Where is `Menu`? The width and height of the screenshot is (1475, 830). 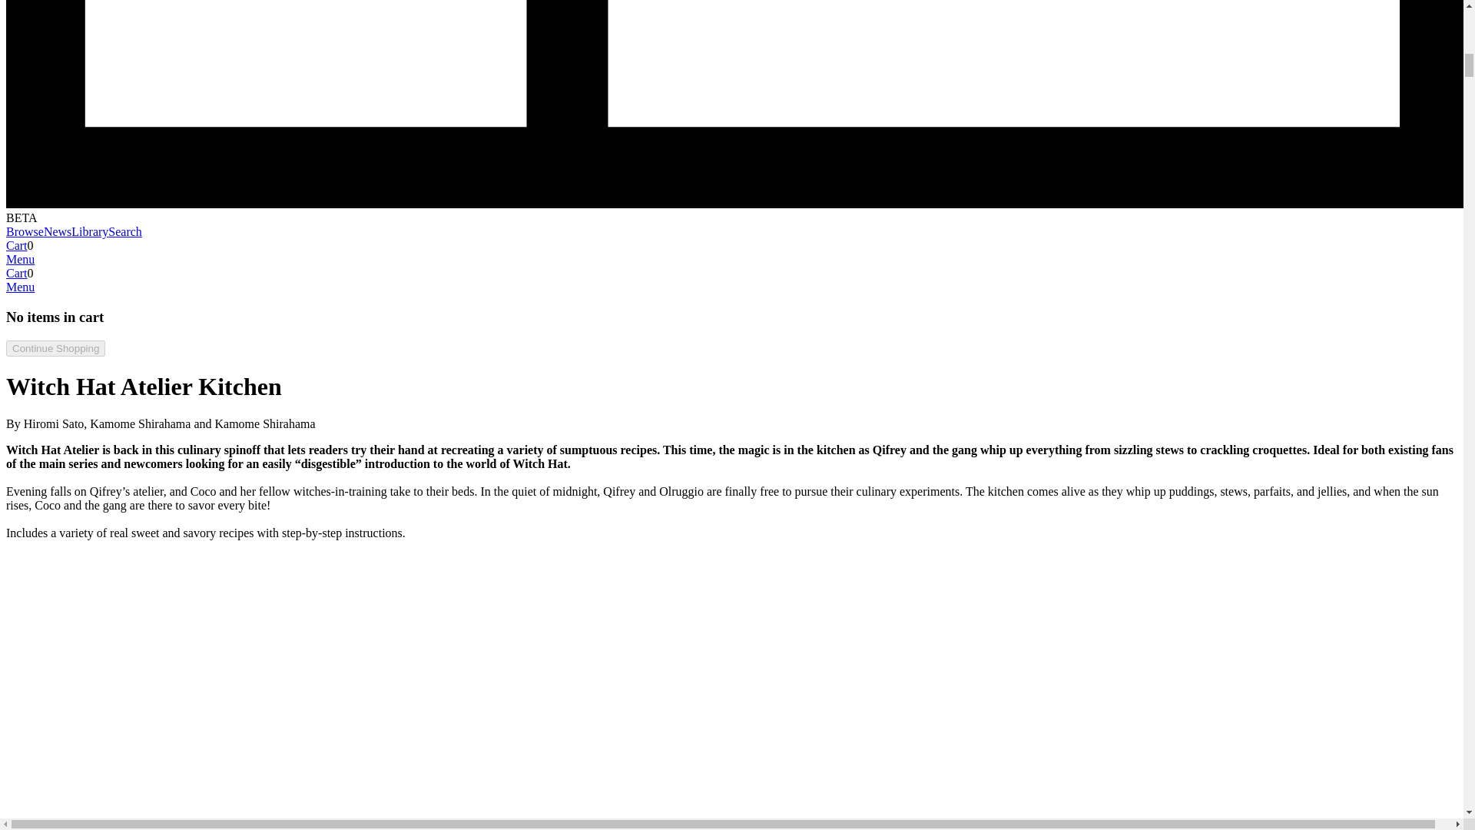 Menu is located at coordinates (20, 287).